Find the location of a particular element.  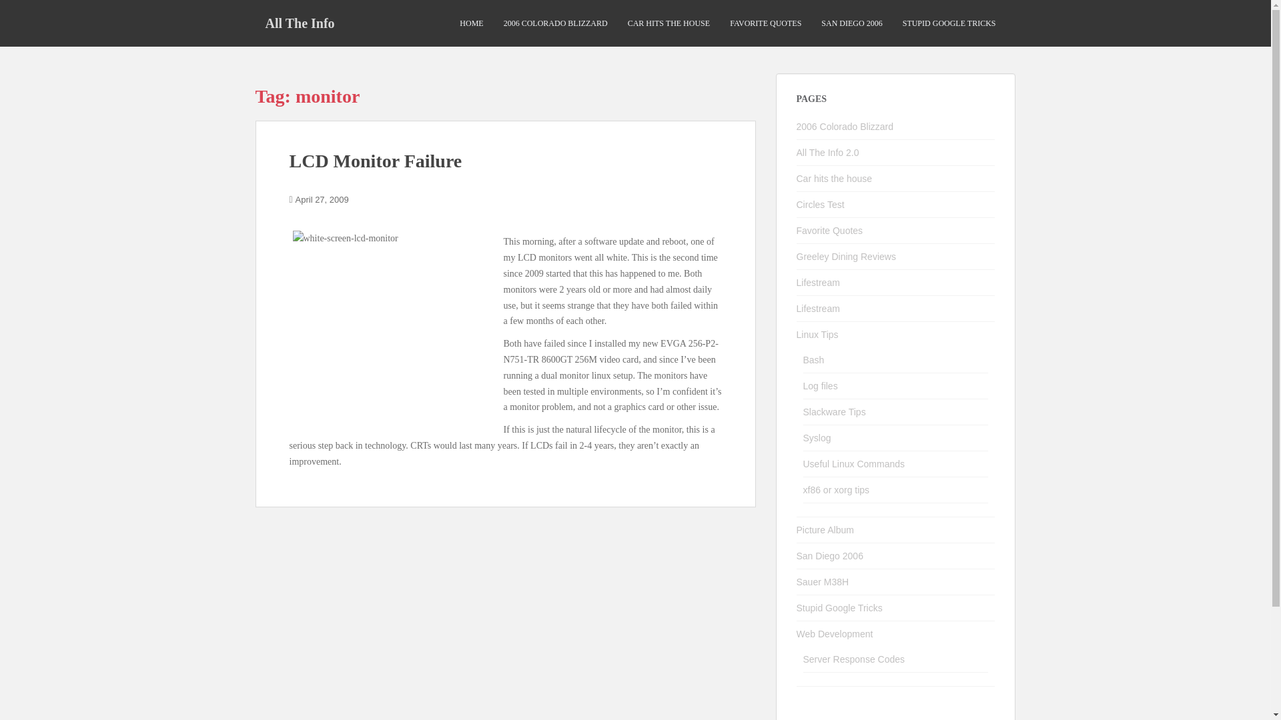

Greeley Dining Reviews is located at coordinates (846, 256).